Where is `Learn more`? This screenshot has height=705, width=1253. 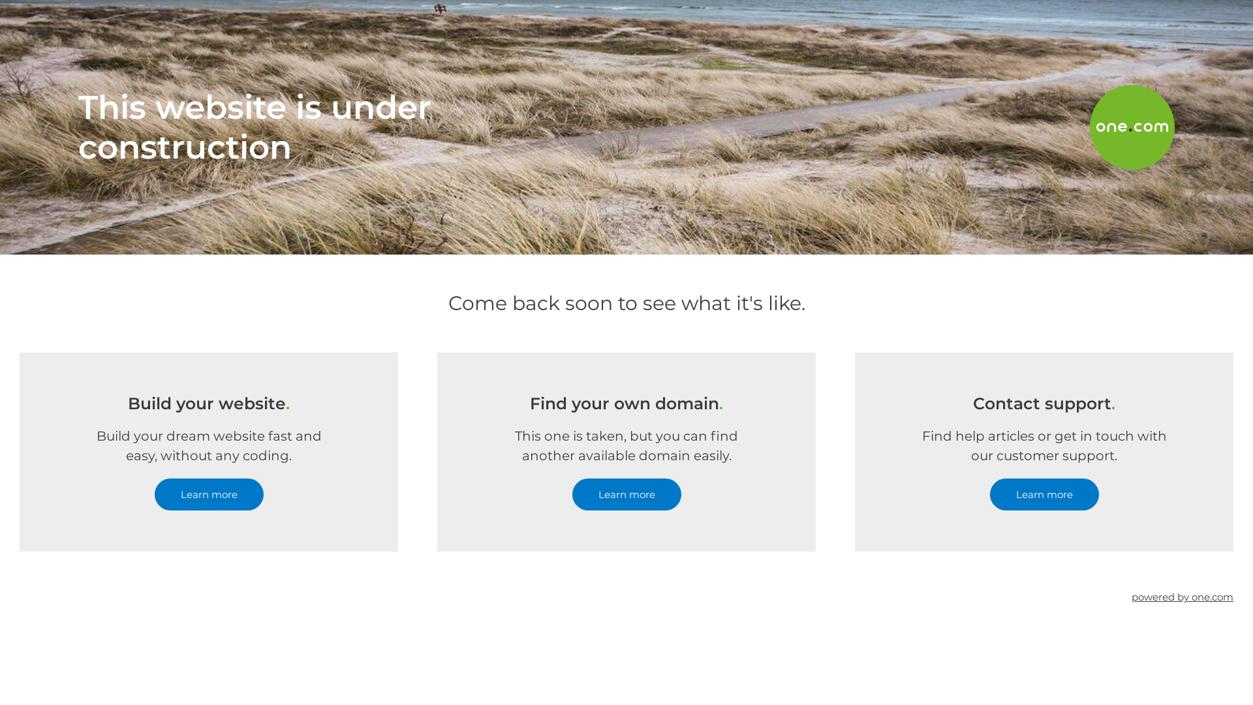 Learn more is located at coordinates (626, 495).